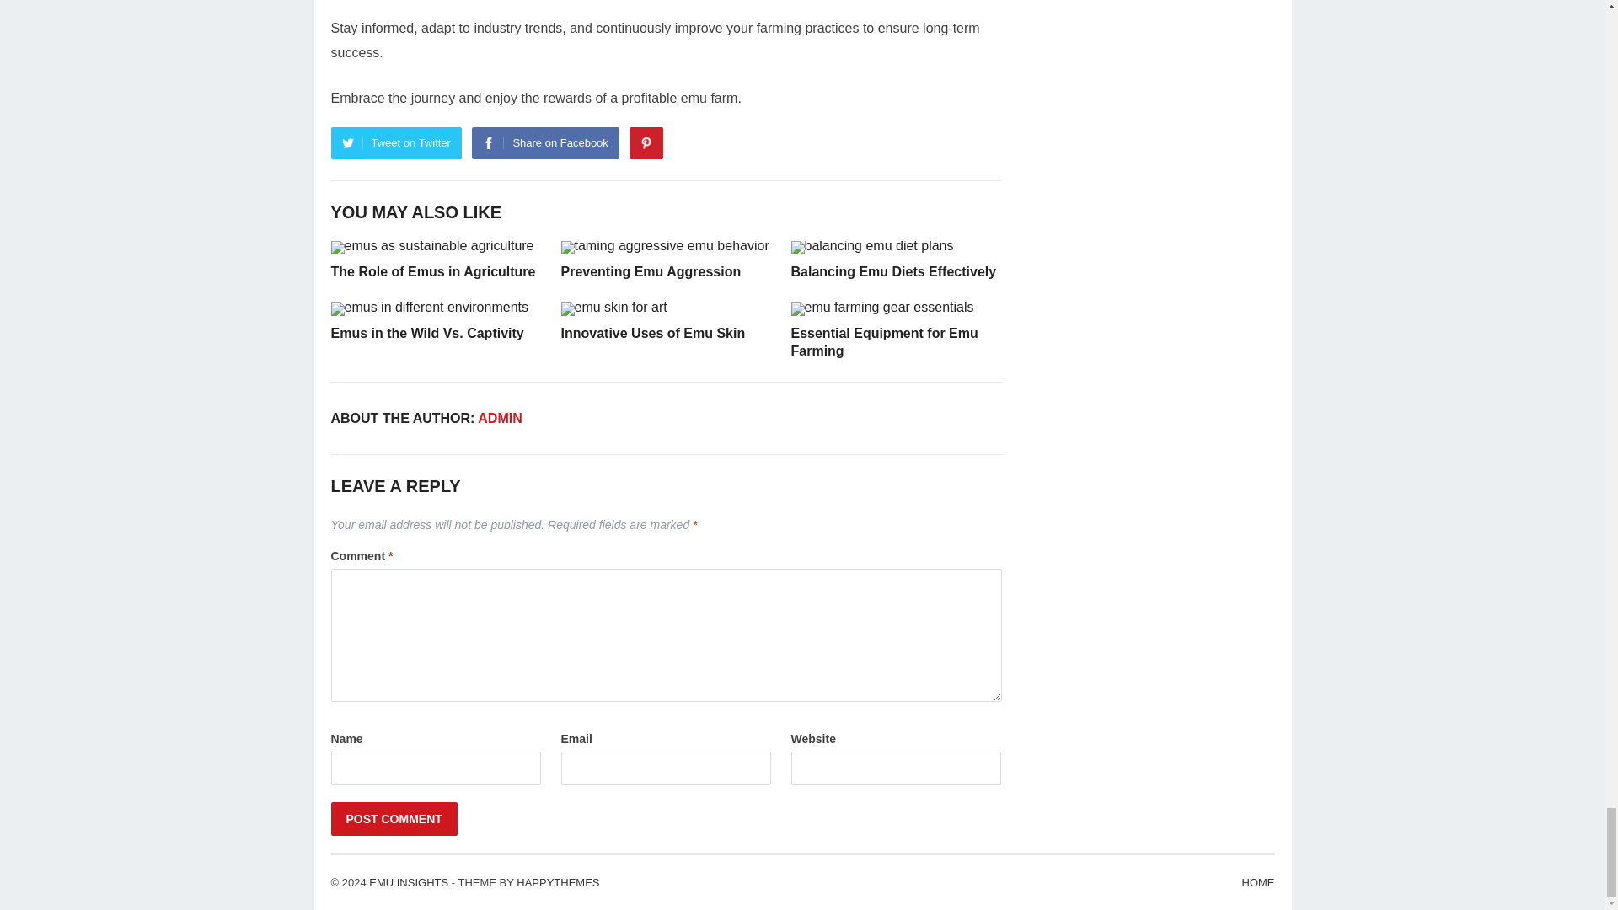  I want to click on Innovative Uses of Emu Skin, so click(654, 332).